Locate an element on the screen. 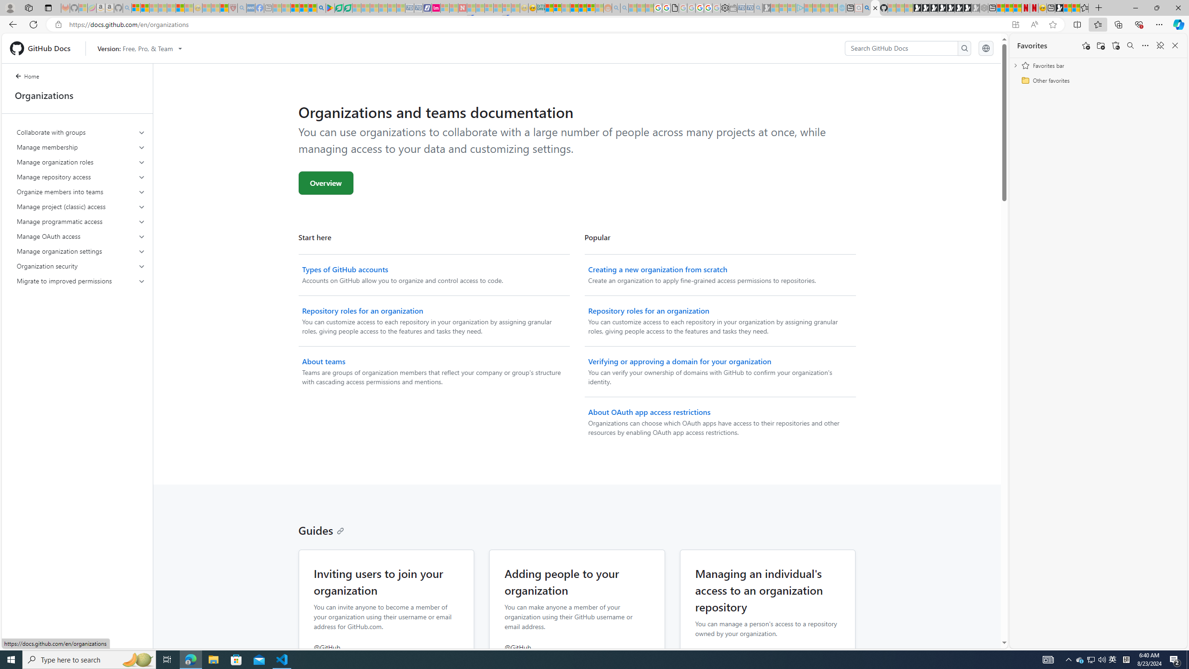 This screenshot has width=1189, height=669. Overview is located at coordinates (326, 183).